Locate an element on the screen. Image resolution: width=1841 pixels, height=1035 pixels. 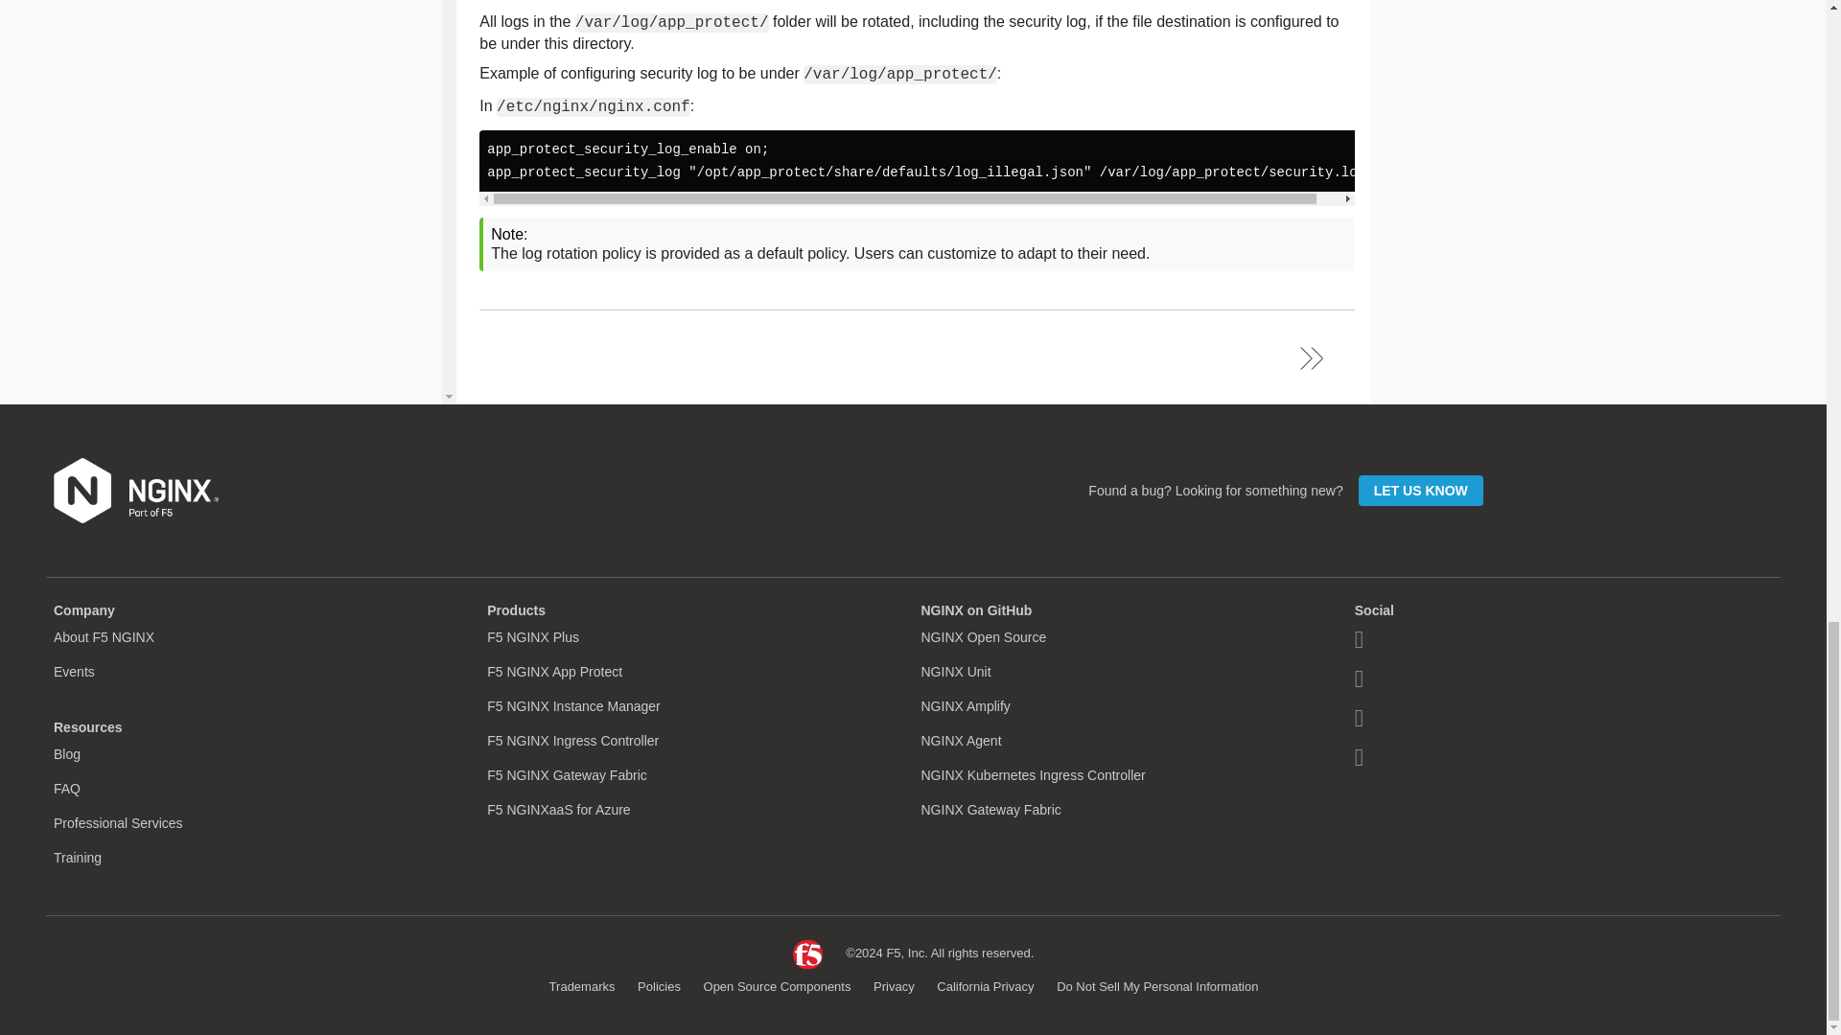
Next -- NGINX App Protect WAF Security Log is located at coordinates (1312, 356).